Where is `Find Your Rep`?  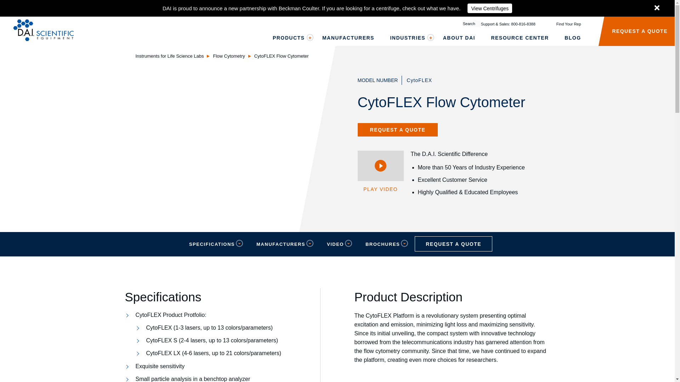 Find Your Rep is located at coordinates (558, 24).